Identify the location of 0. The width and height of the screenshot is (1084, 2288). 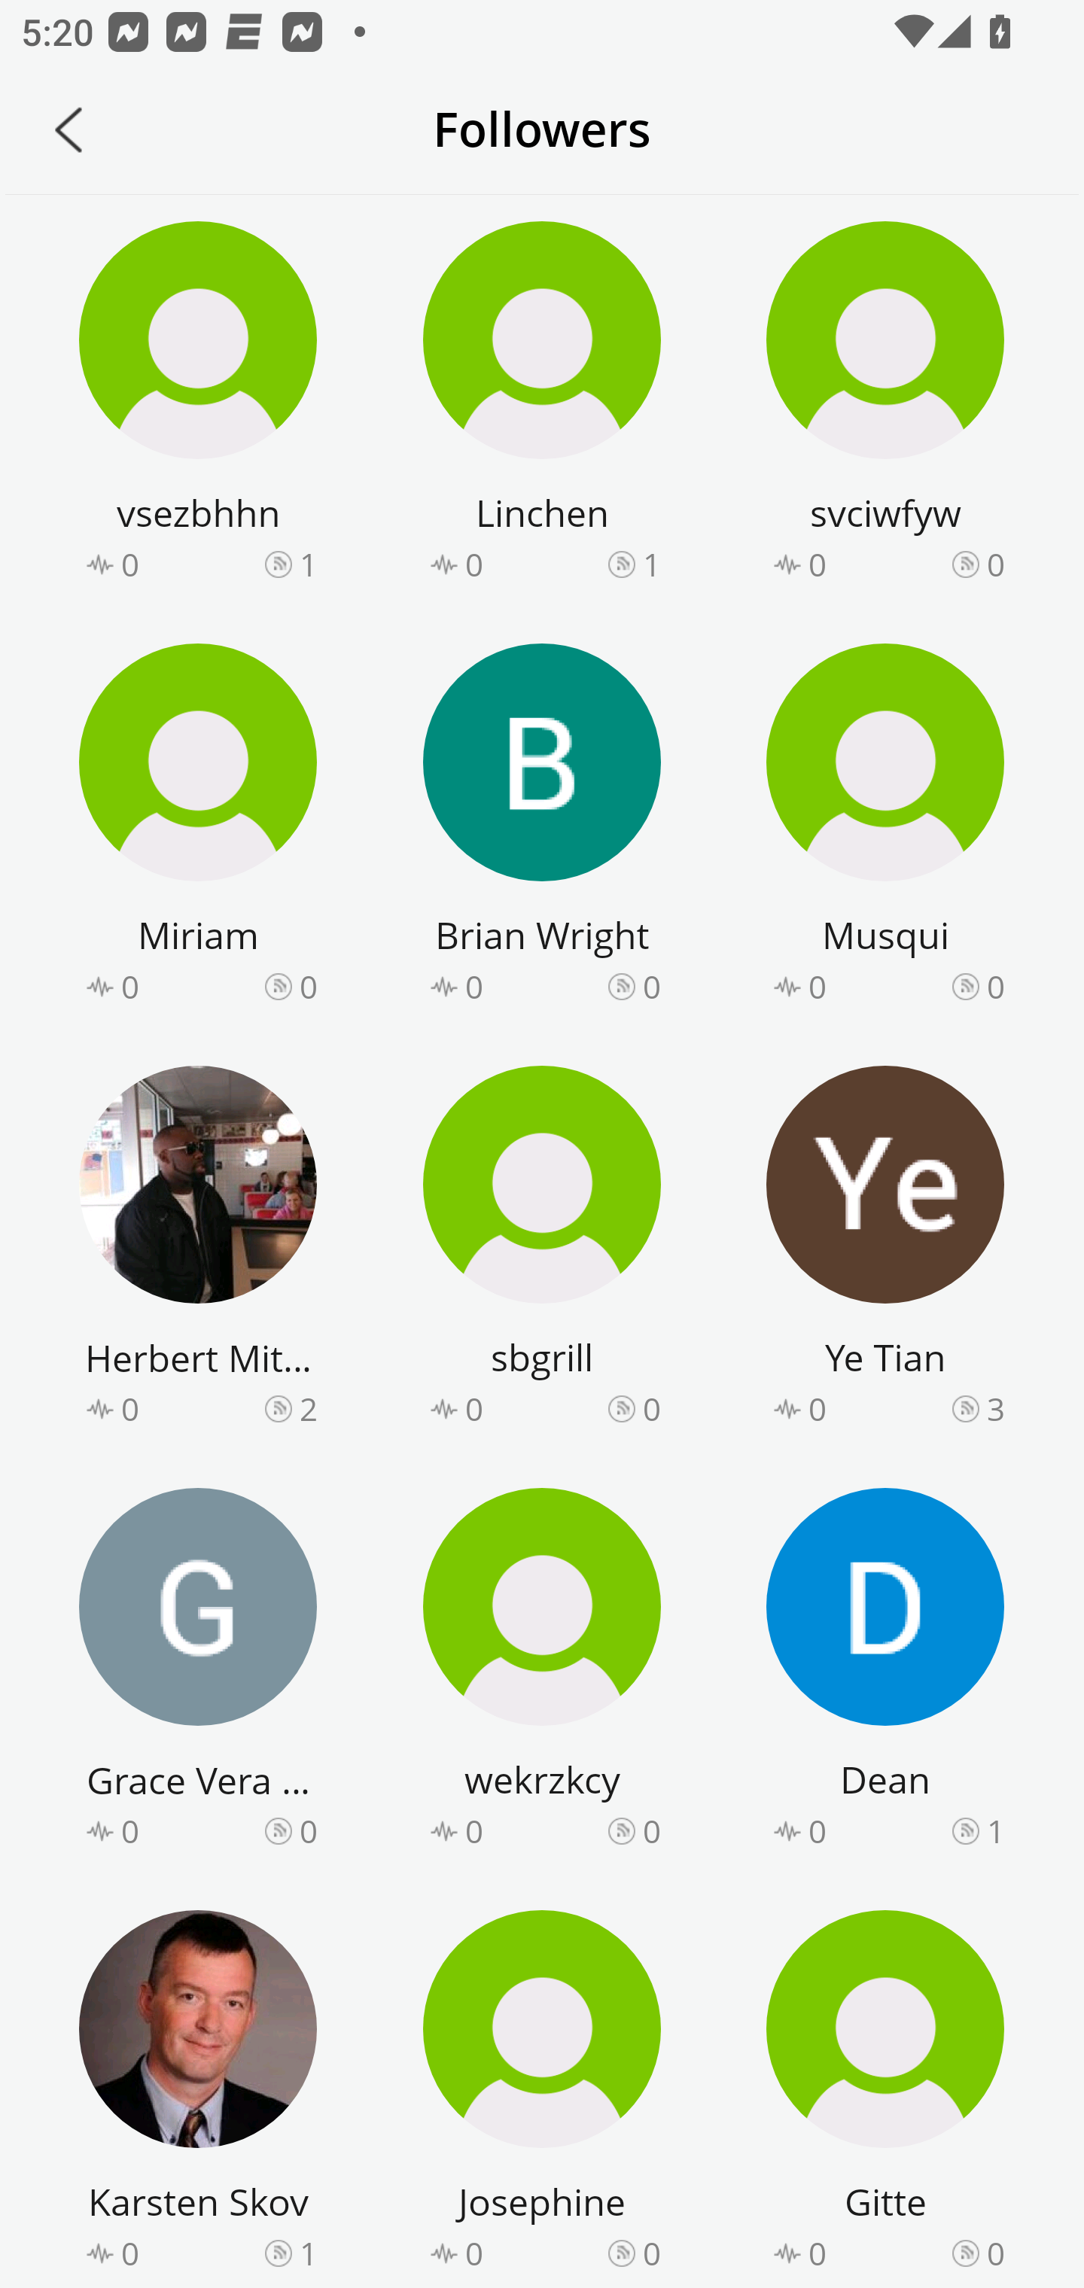
(308, 987).